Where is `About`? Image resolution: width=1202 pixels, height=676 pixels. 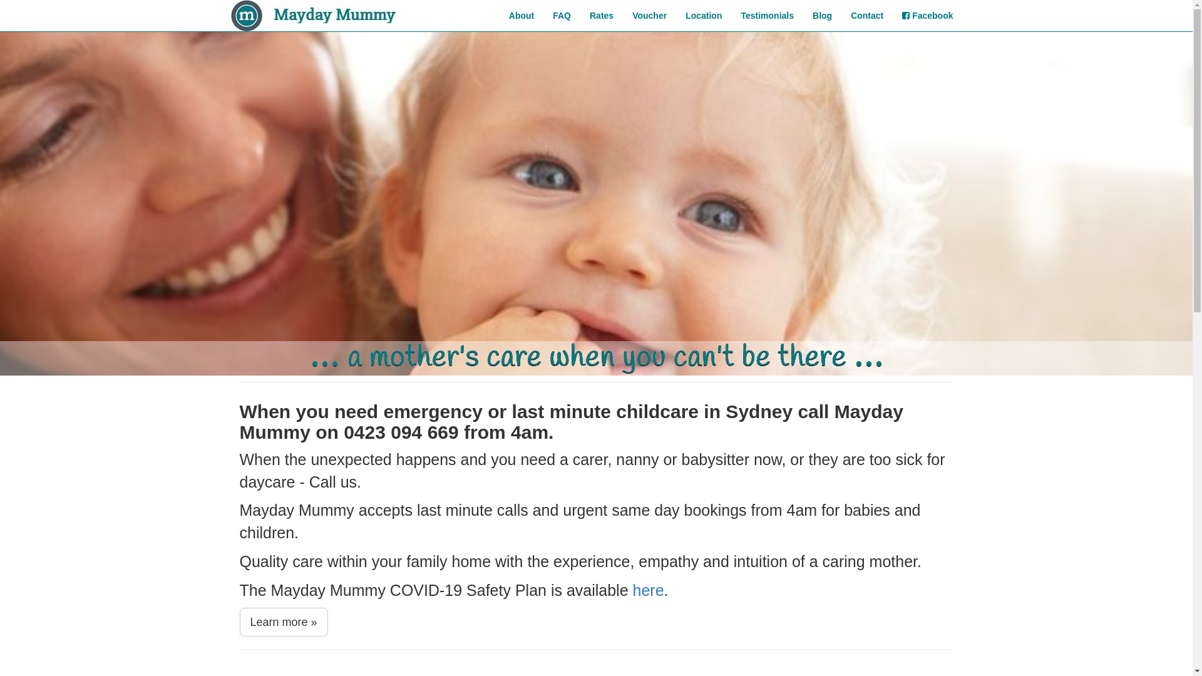
About is located at coordinates (521, 16).